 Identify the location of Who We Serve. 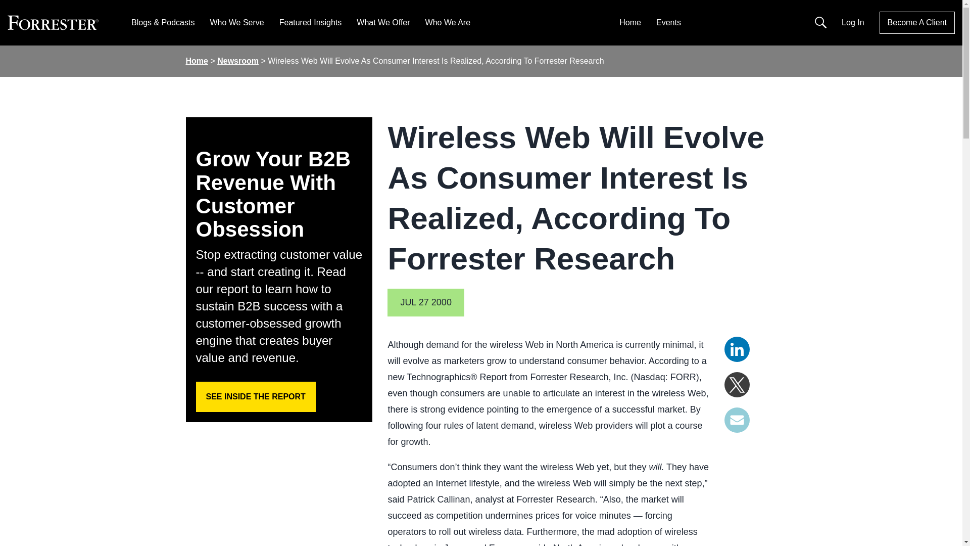
(236, 22).